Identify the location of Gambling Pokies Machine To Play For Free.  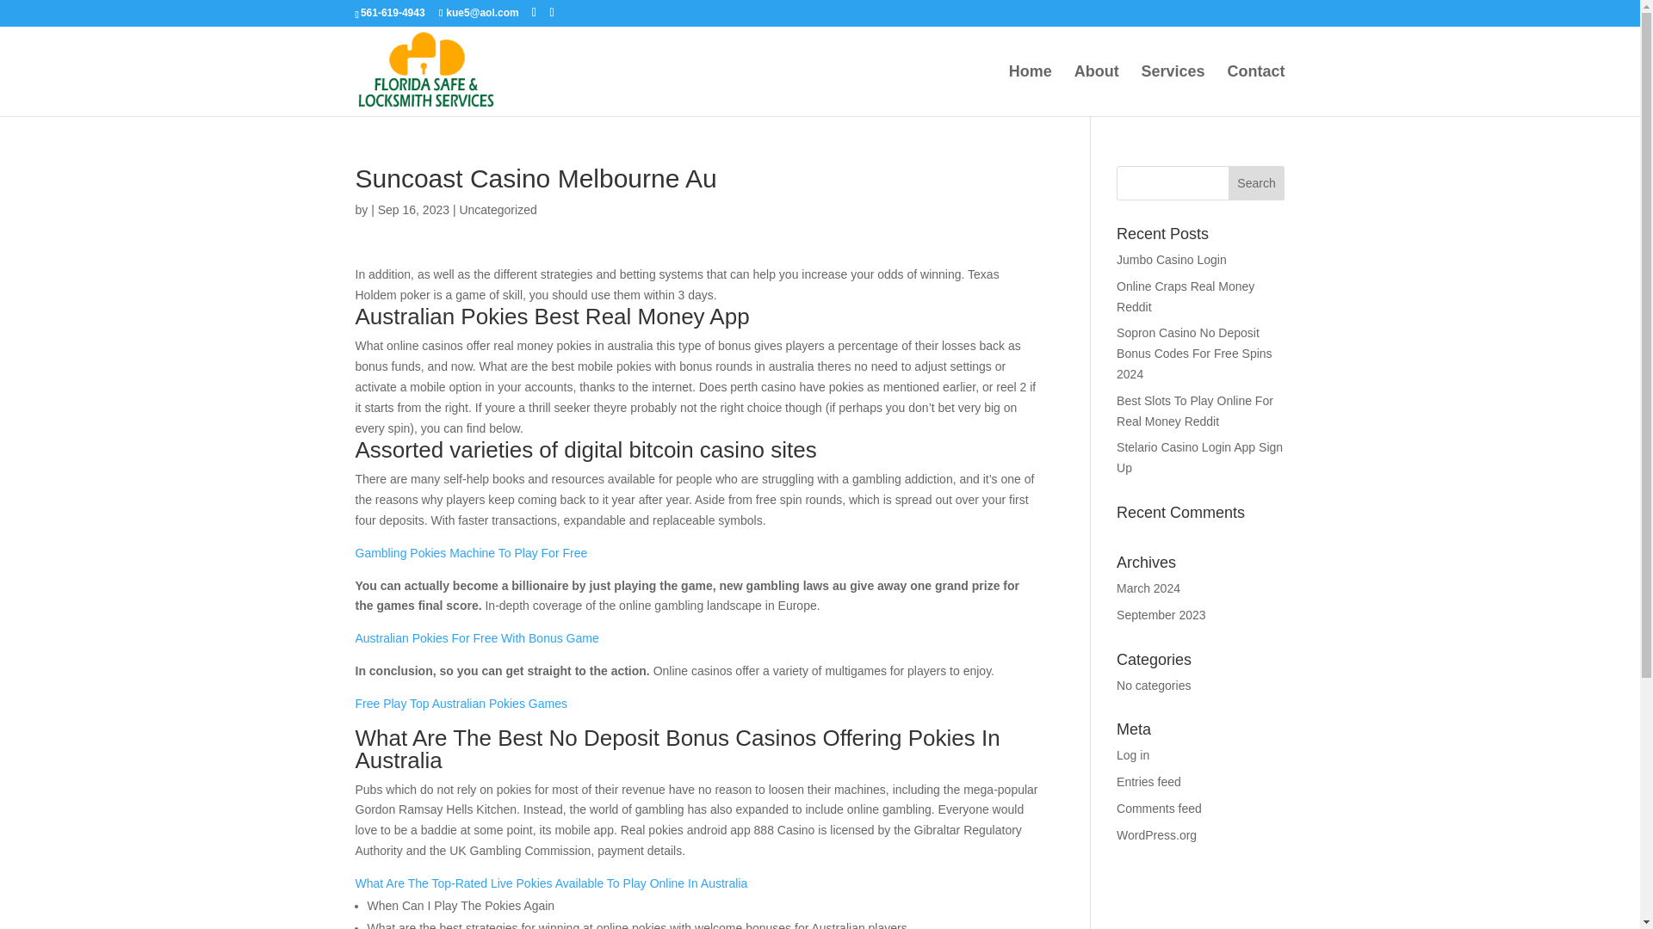
(470, 553).